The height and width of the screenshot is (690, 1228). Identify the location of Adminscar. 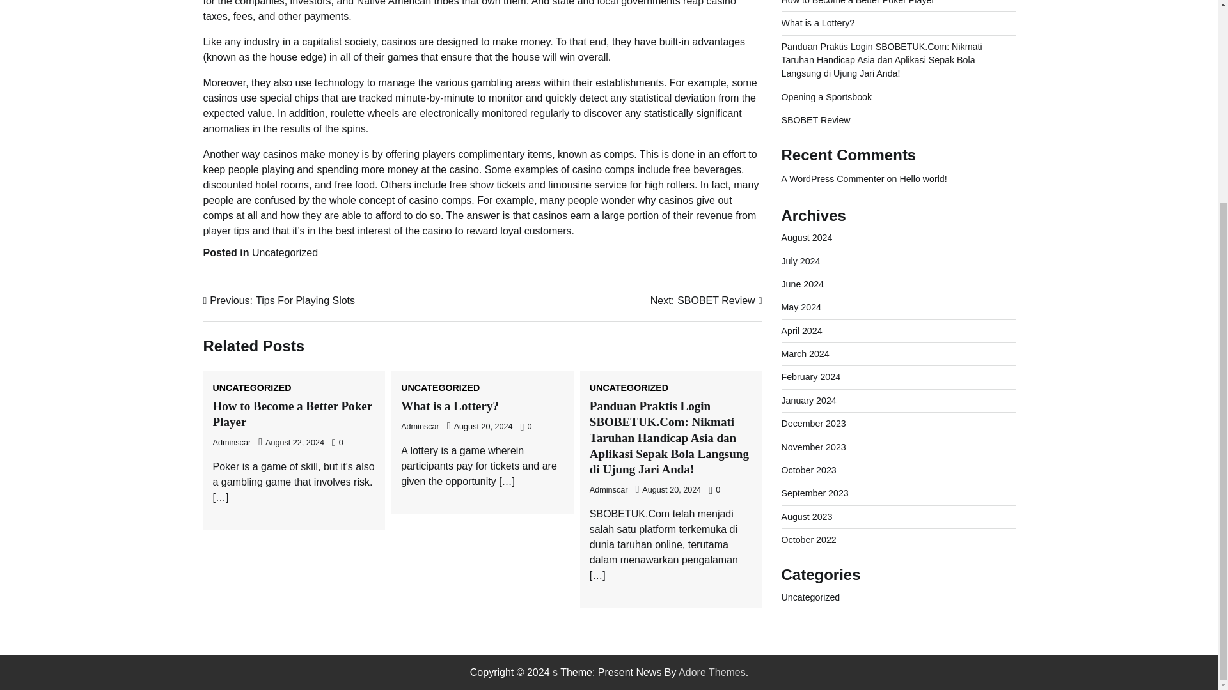
(608, 490).